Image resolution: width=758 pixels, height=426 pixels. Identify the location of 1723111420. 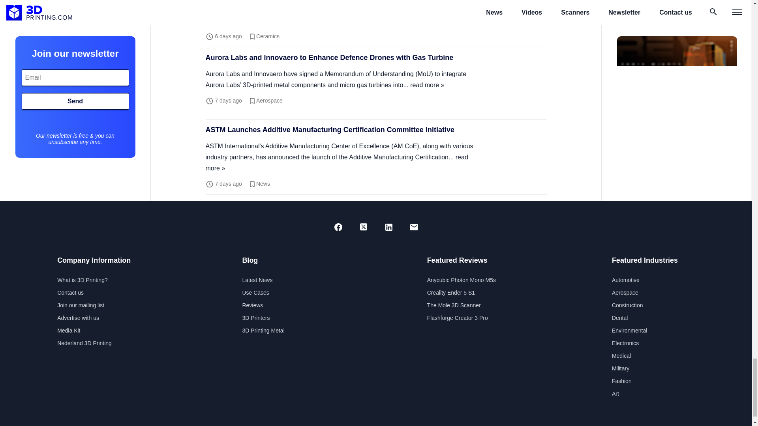
(228, 36).